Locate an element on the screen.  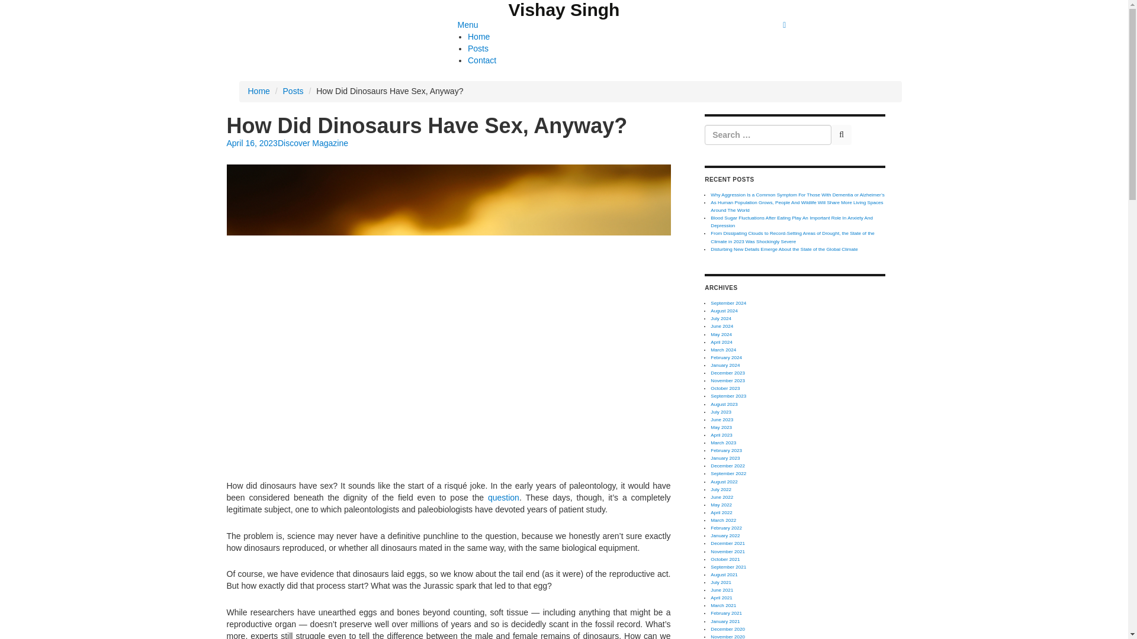
Posts is located at coordinates (293, 91).